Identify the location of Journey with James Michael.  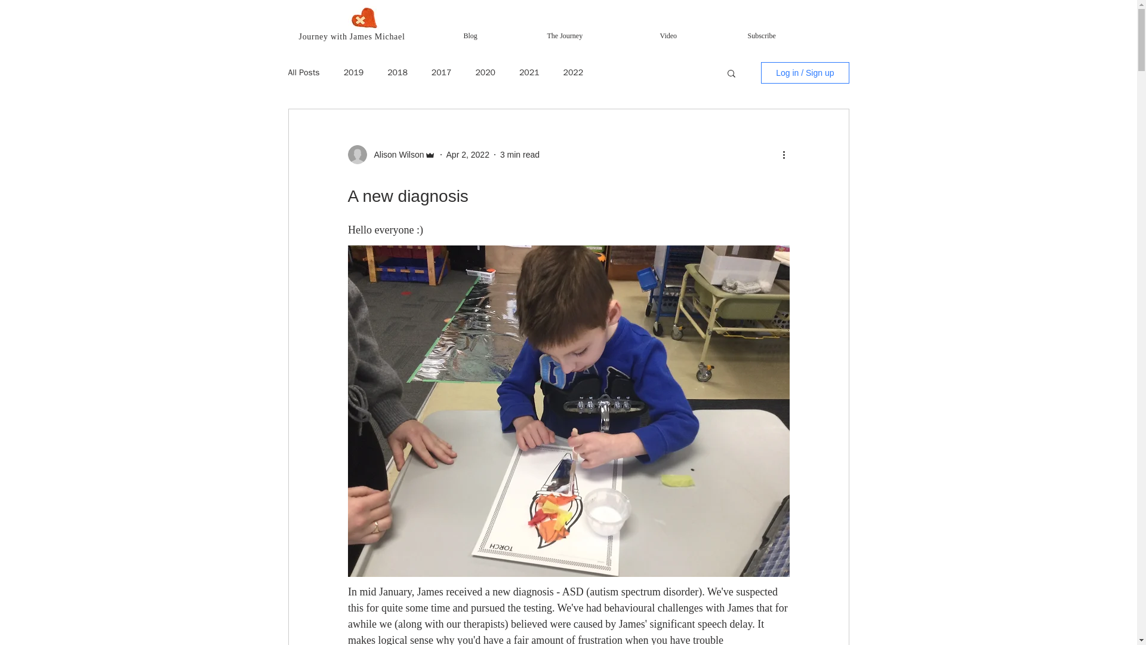
(351, 37).